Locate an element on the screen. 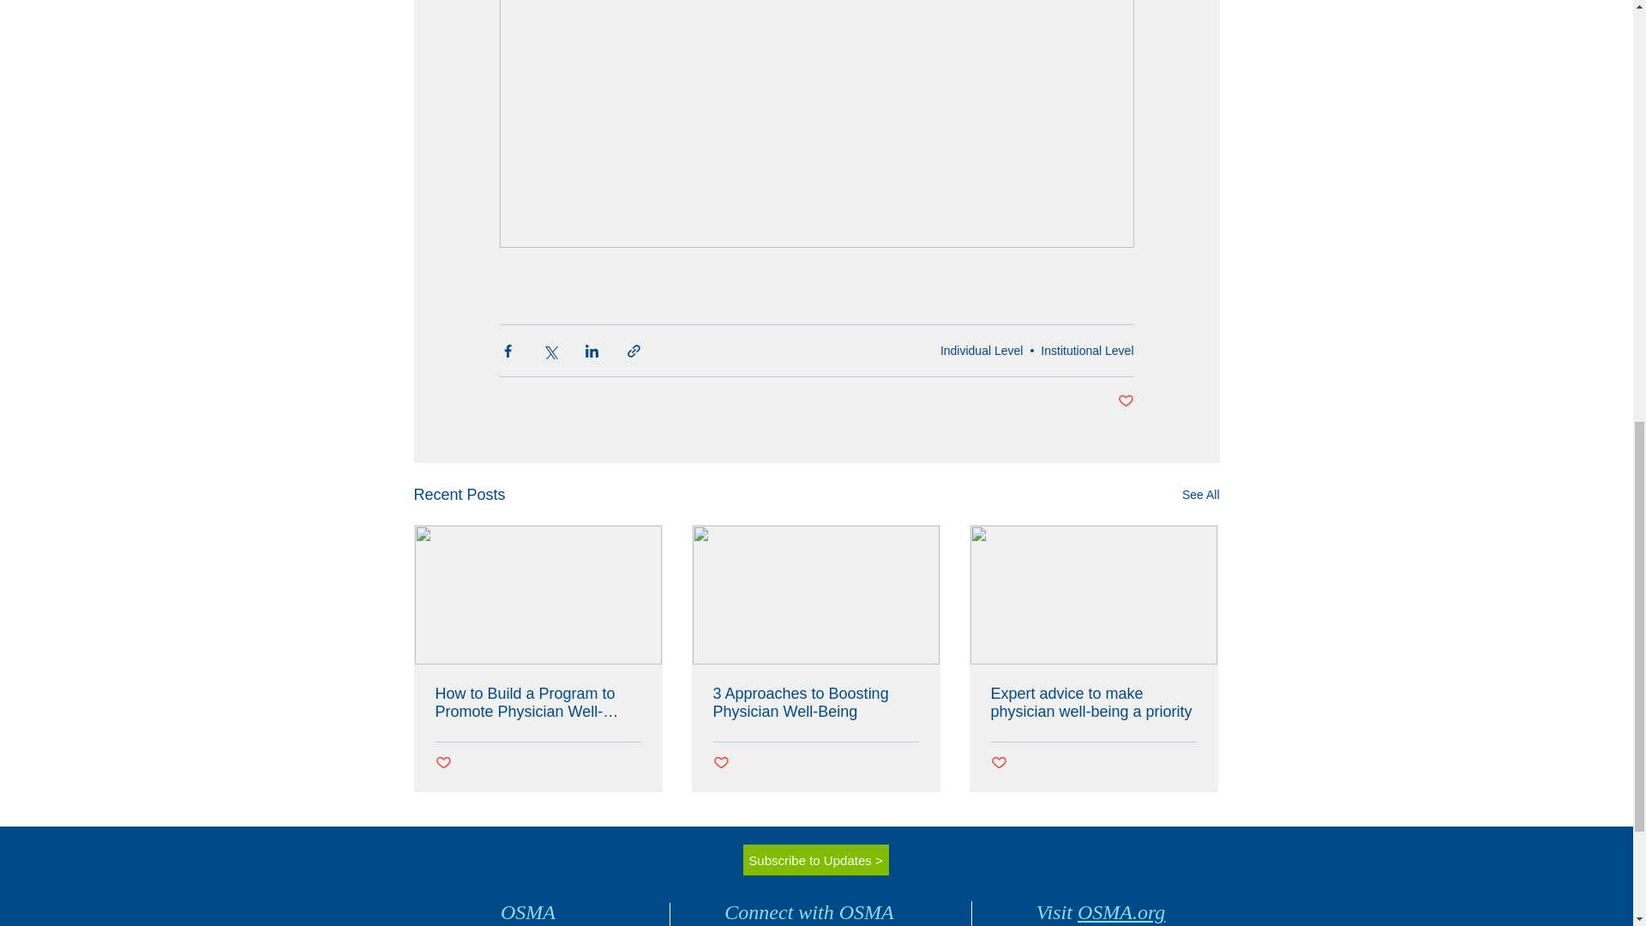 This screenshot has width=1646, height=926. Post not marked as liked is located at coordinates (720, 763).